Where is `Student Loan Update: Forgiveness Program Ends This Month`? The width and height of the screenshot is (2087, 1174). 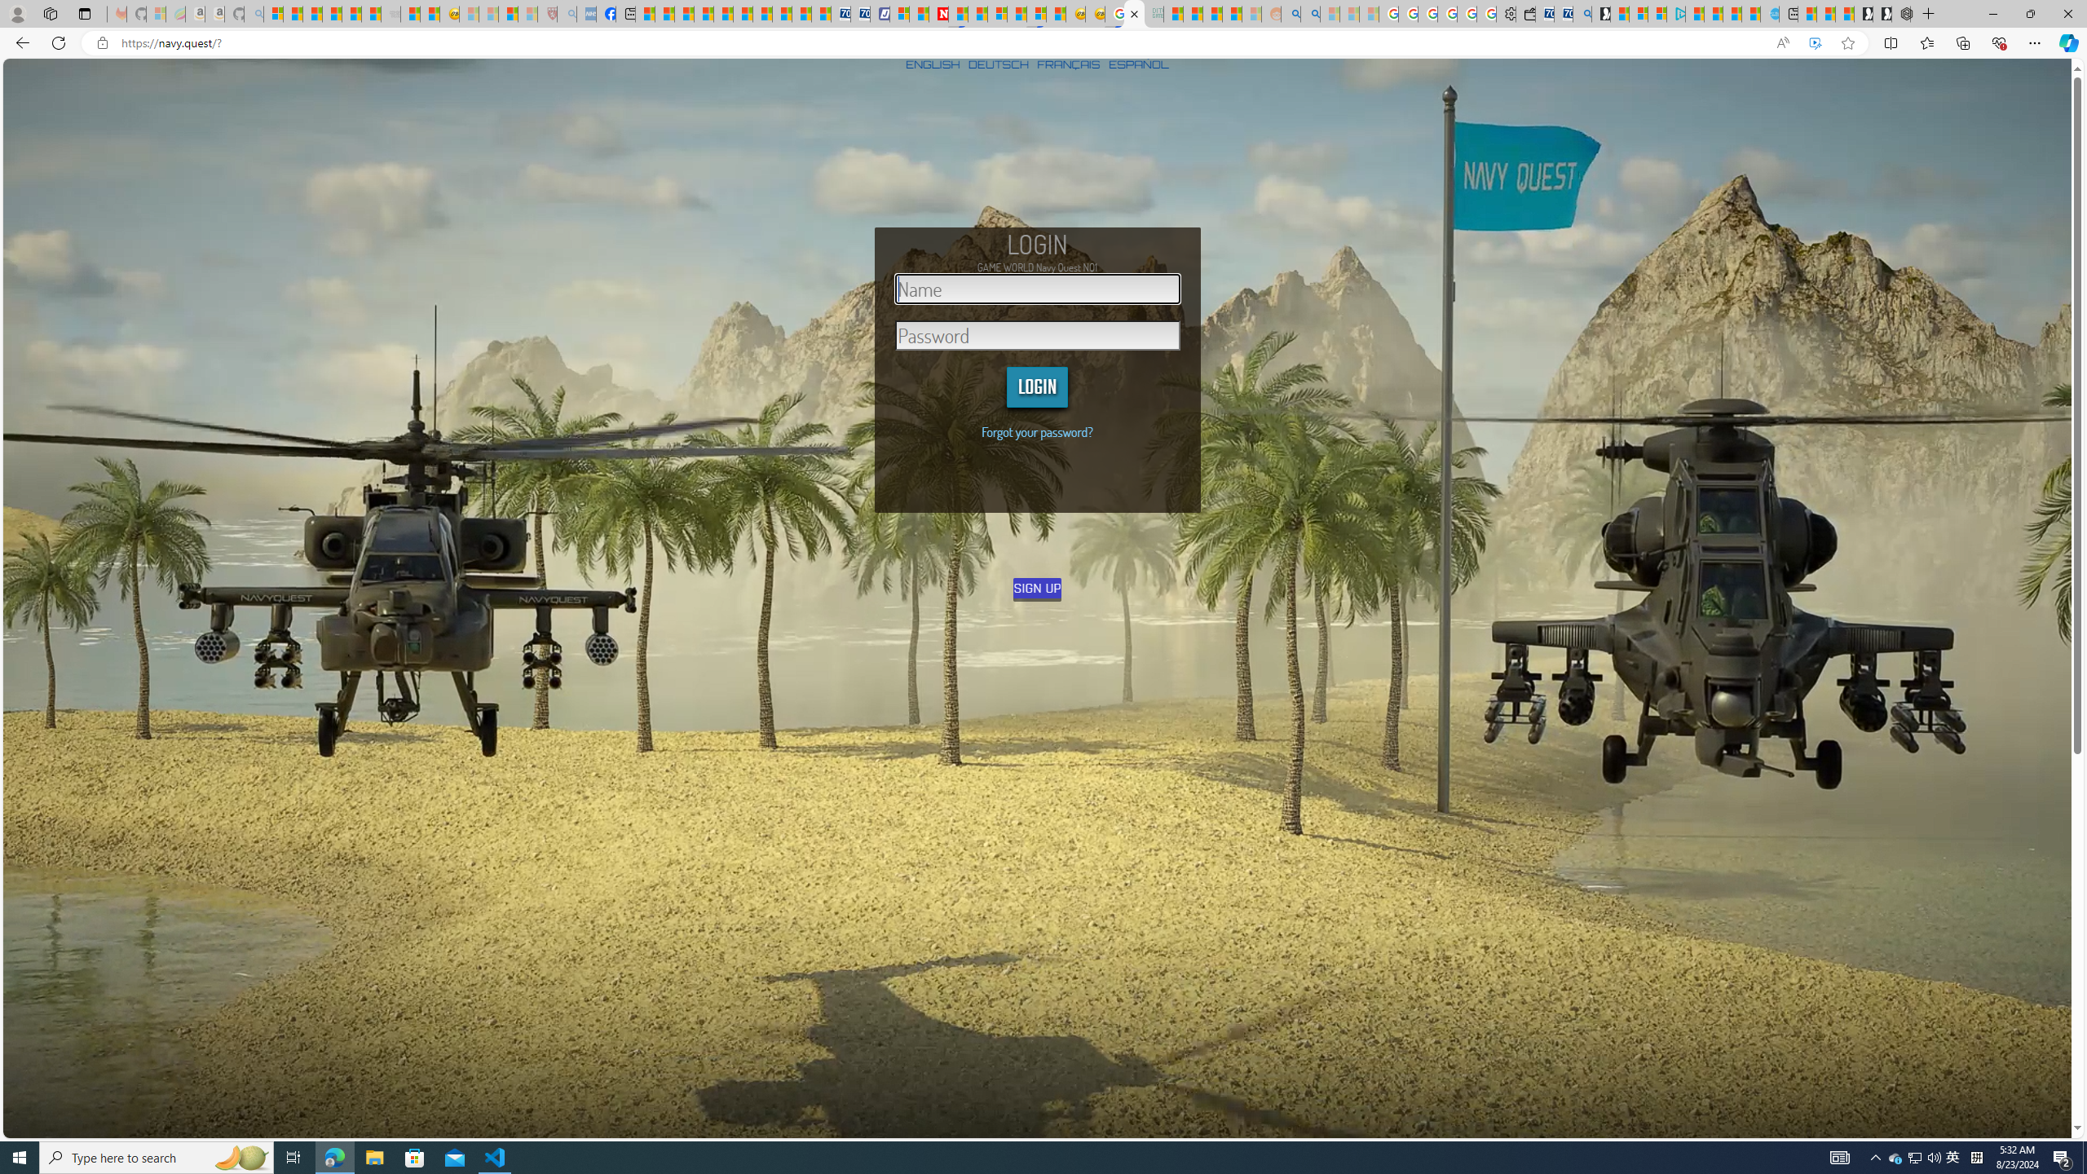 Student Loan Update: Forgiveness Program Ends This Month is located at coordinates (1231, 14).